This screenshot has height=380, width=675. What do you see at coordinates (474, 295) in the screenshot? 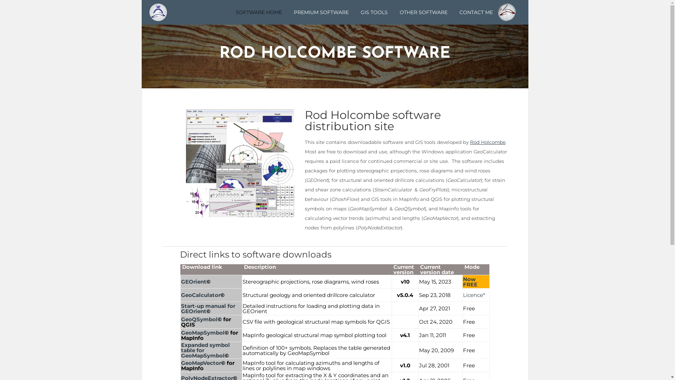
I see `Licence*` at bounding box center [474, 295].